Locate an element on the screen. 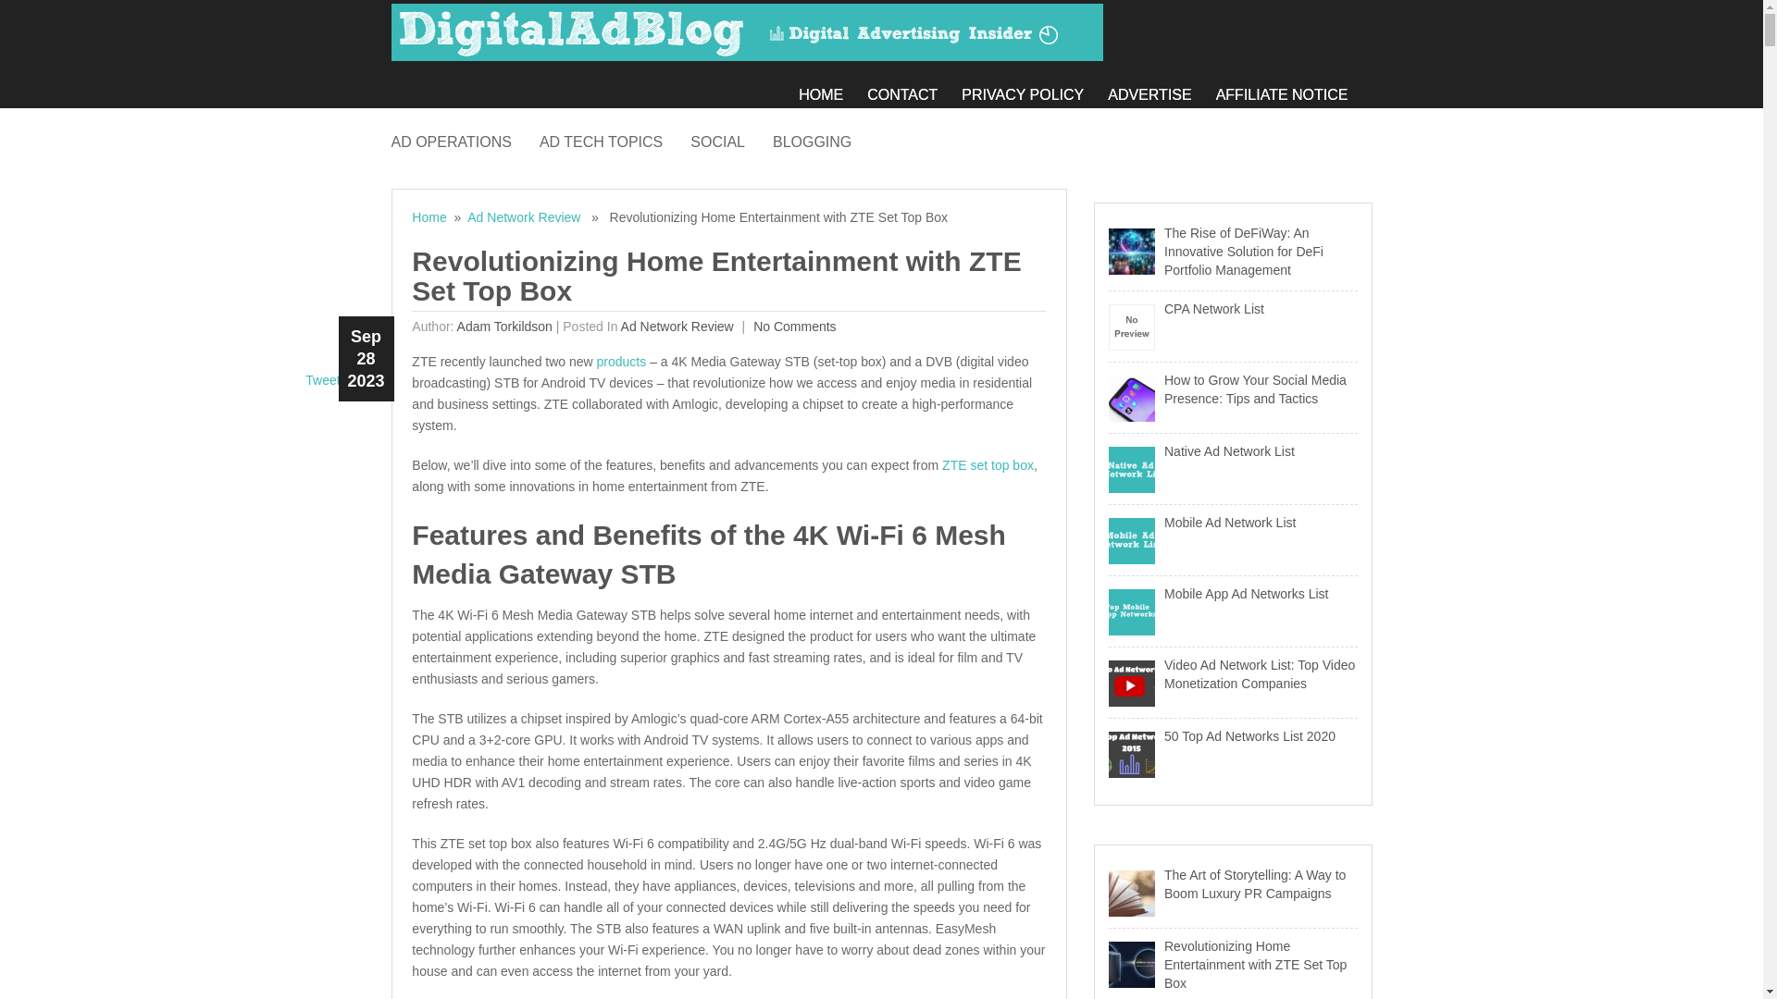 The image size is (1777, 999). AD TECH TOPICS is located at coordinates (615, 139).